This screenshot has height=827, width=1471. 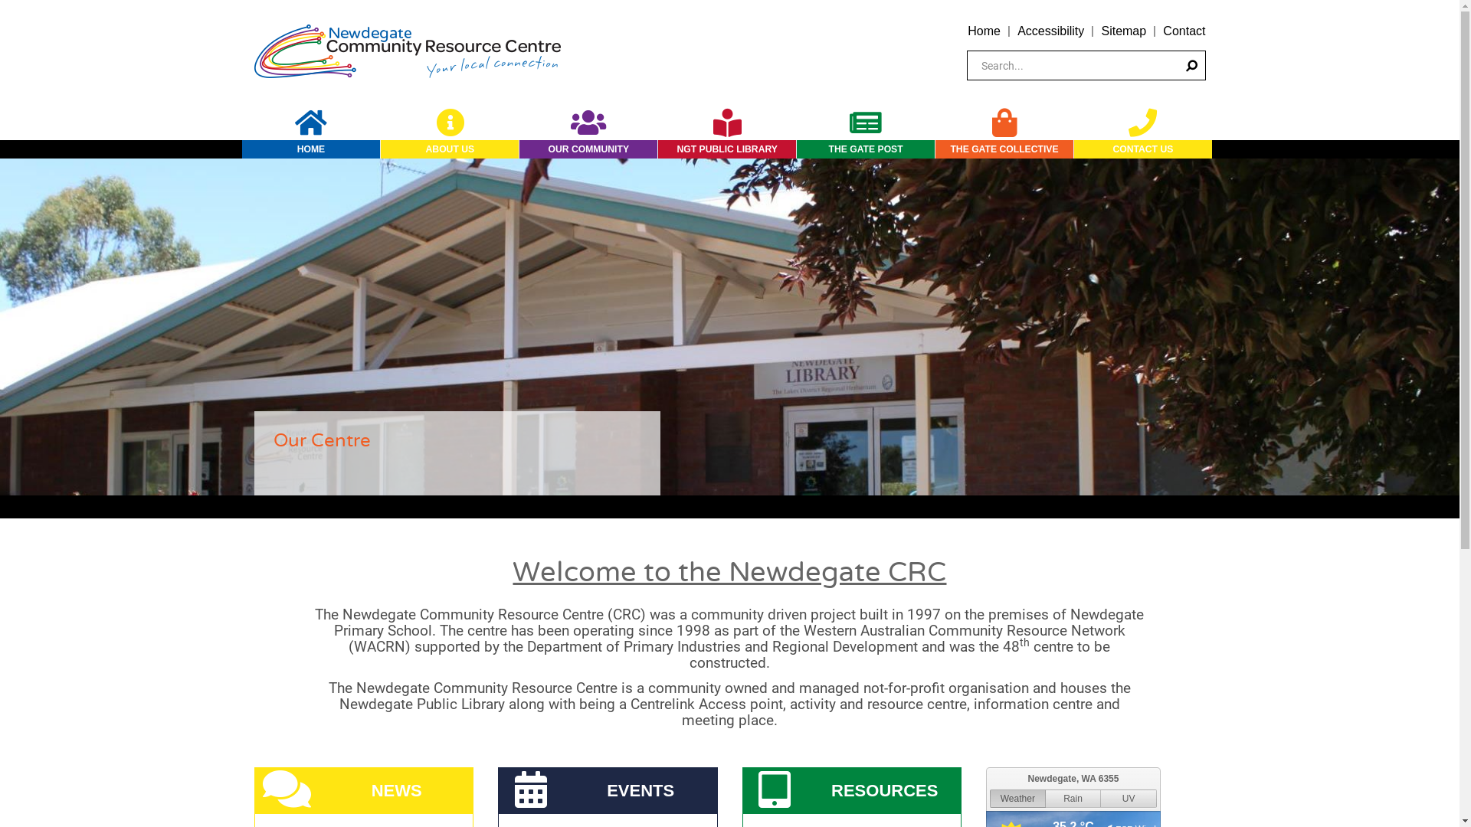 What do you see at coordinates (984, 31) in the screenshot?
I see `Home` at bounding box center [984, 31].